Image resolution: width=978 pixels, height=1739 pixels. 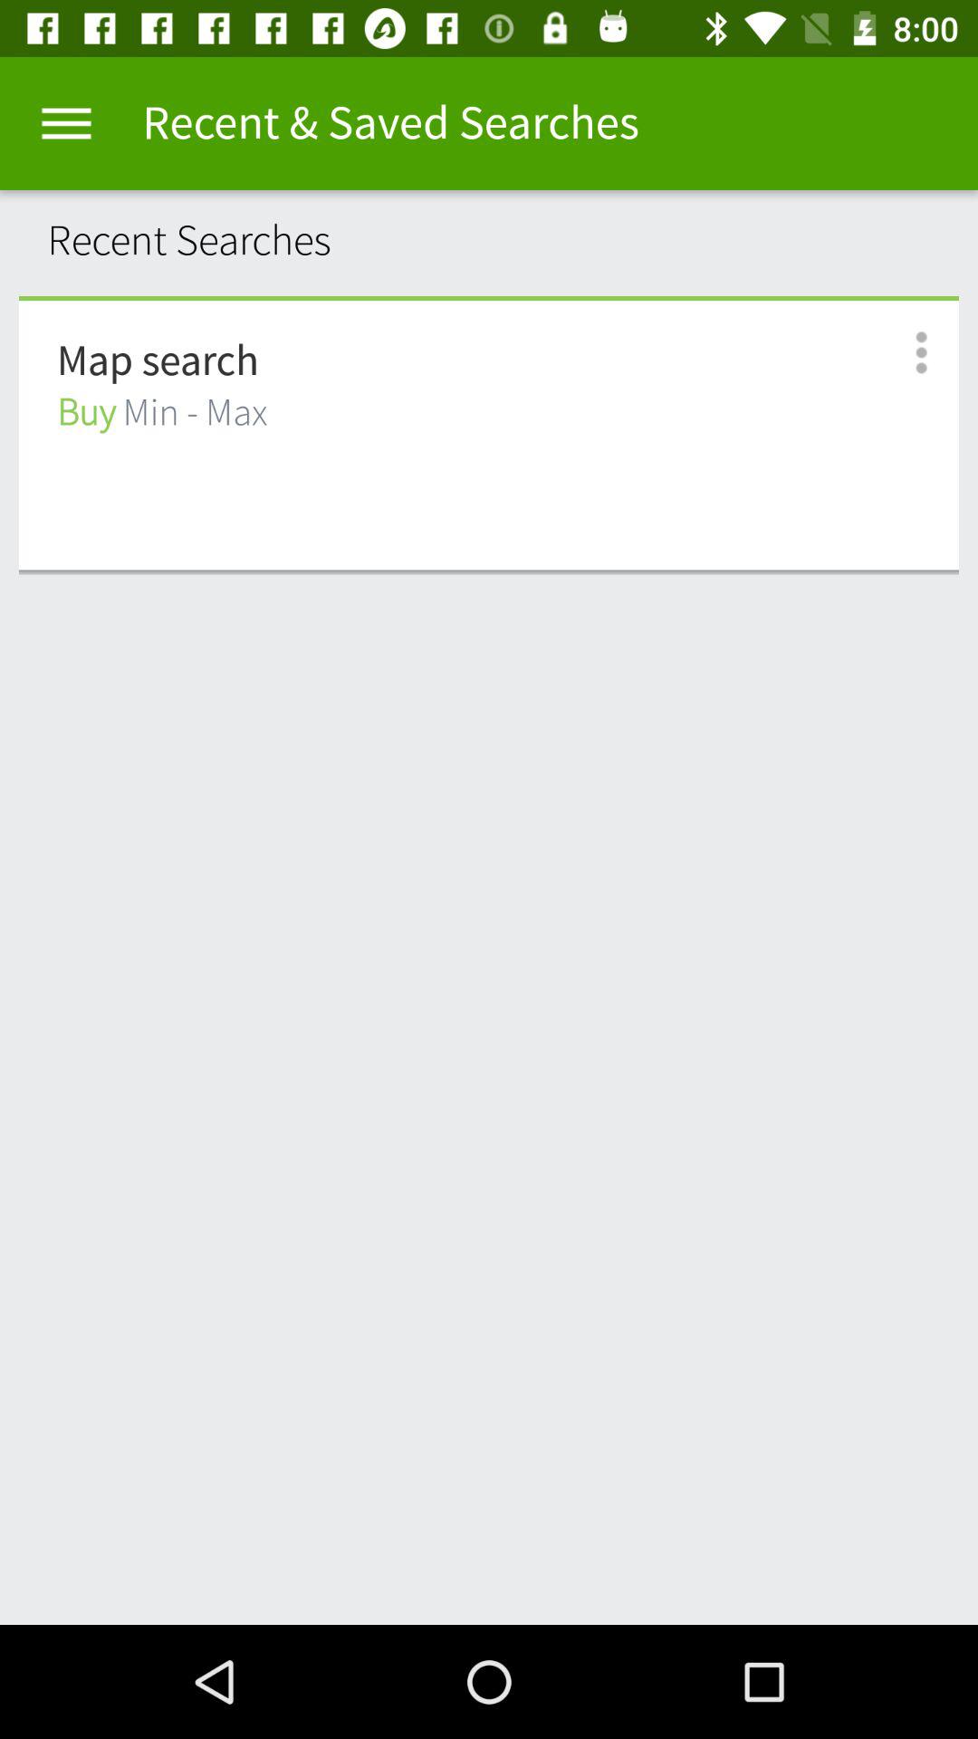 I want to click on turn on the item above buy min - max icon, so click(x=158, y=361).